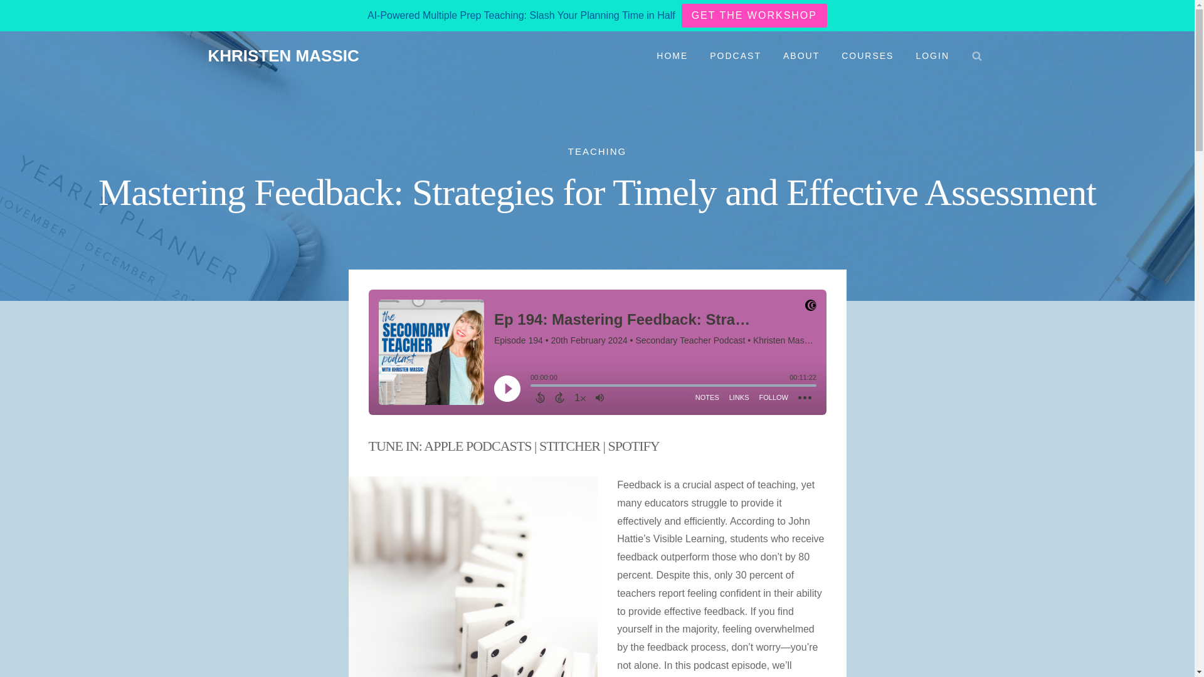  I want to click on PODCAST, so click(736, 55).